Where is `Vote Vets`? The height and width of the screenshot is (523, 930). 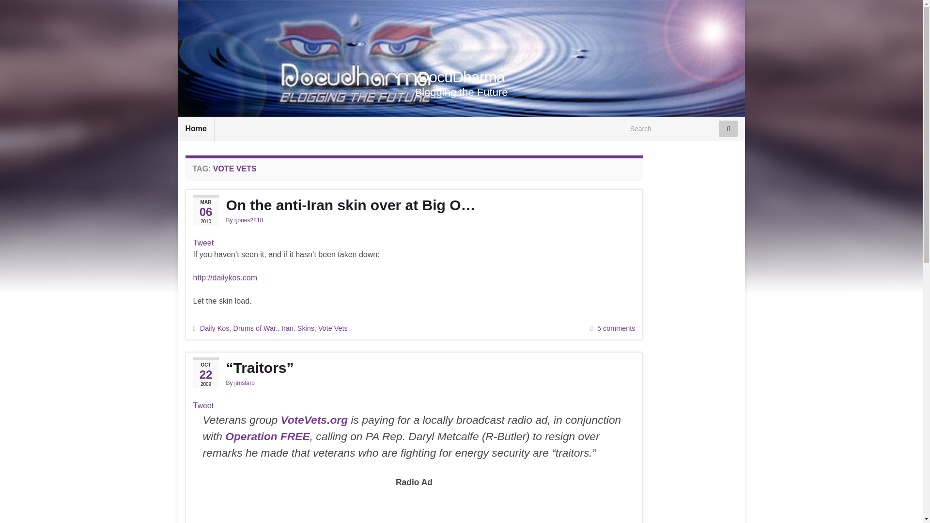
Vote Vets is located at coordinates (333, 328).